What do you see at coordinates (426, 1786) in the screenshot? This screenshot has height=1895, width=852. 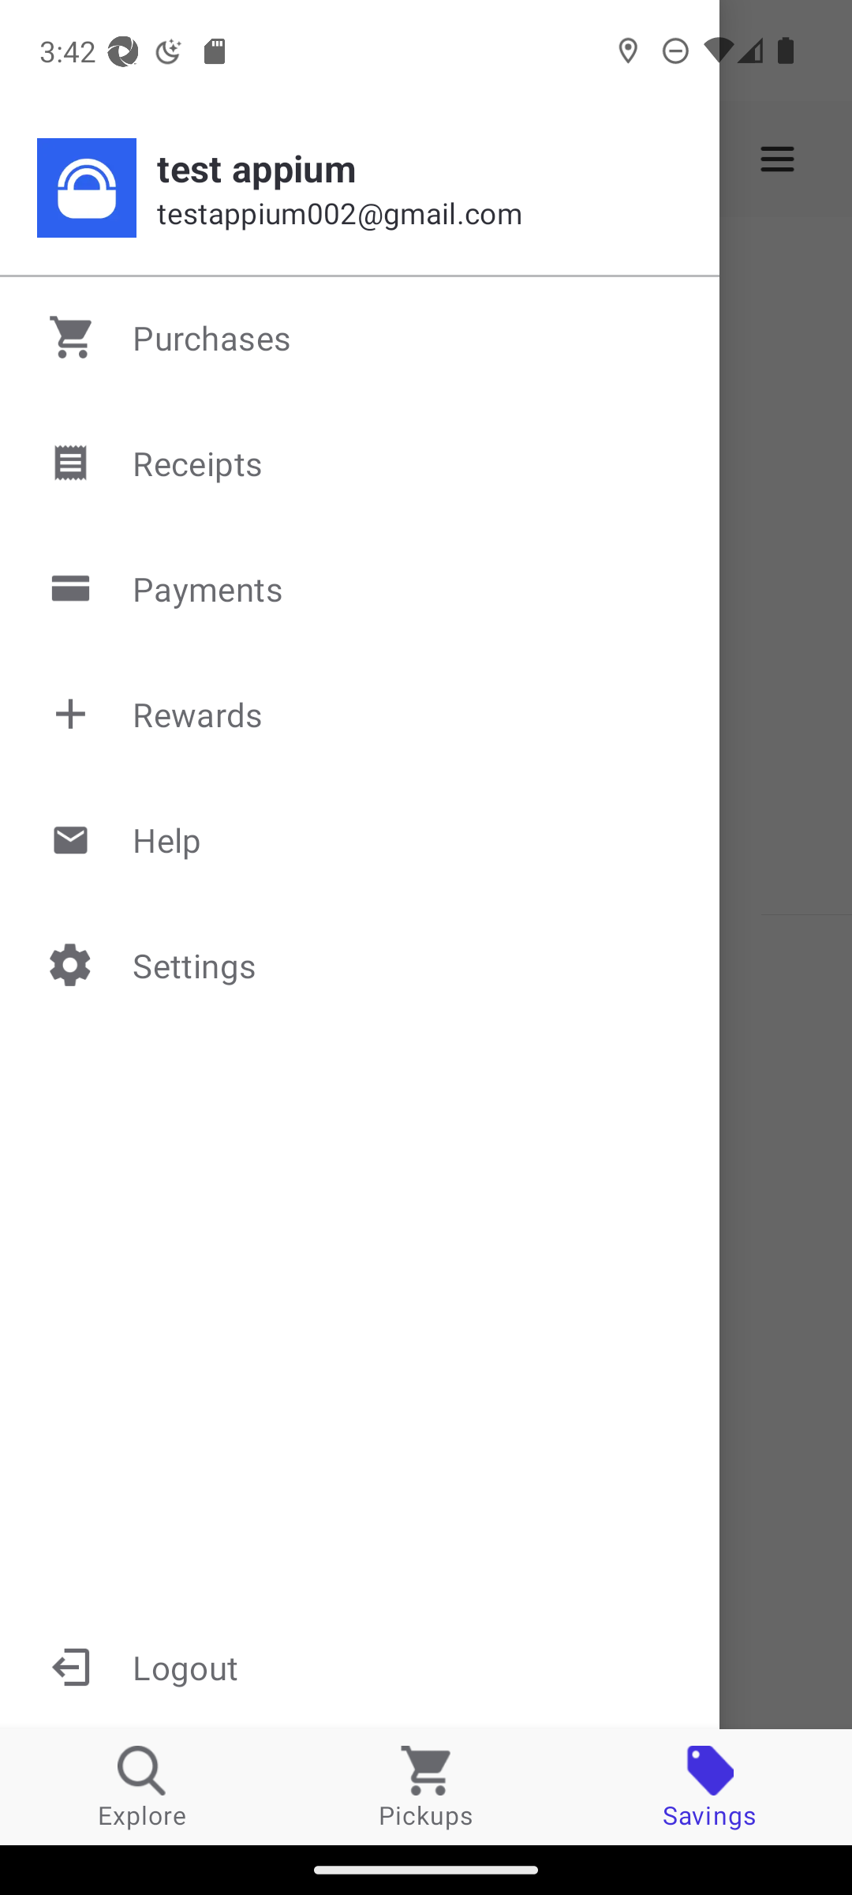 I see `Pickups` at bounding box center [426, 1786].